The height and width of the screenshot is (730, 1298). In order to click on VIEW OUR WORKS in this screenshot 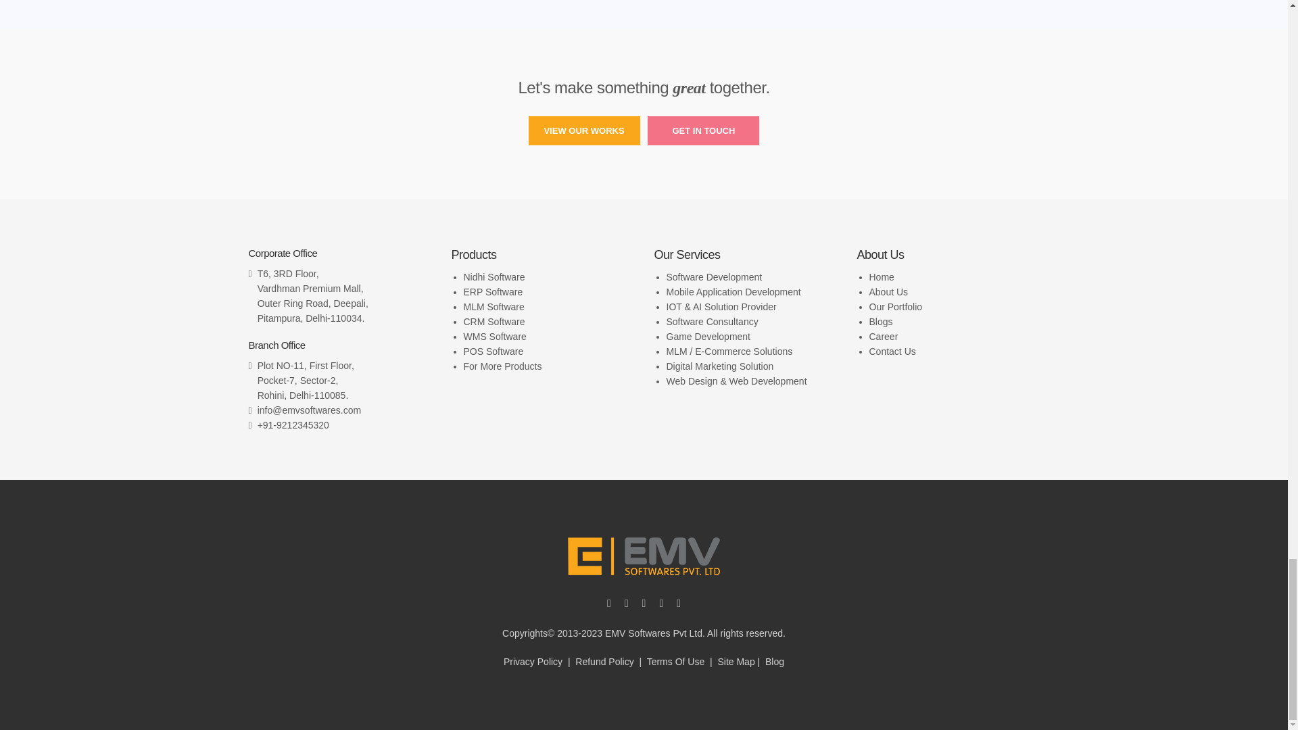, I will do `click(584, 130)`.